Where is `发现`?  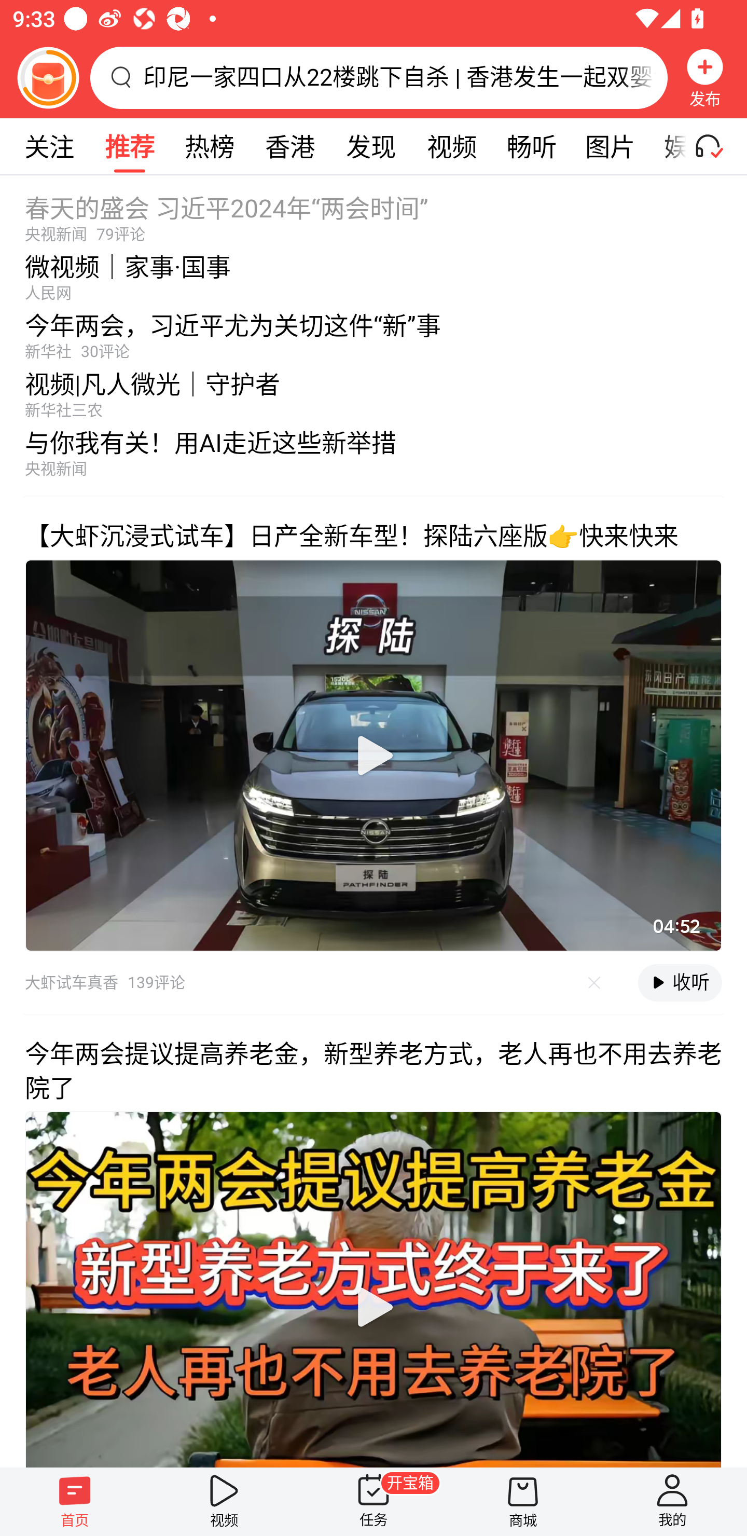
发现 is located at coordinates (370, 146).